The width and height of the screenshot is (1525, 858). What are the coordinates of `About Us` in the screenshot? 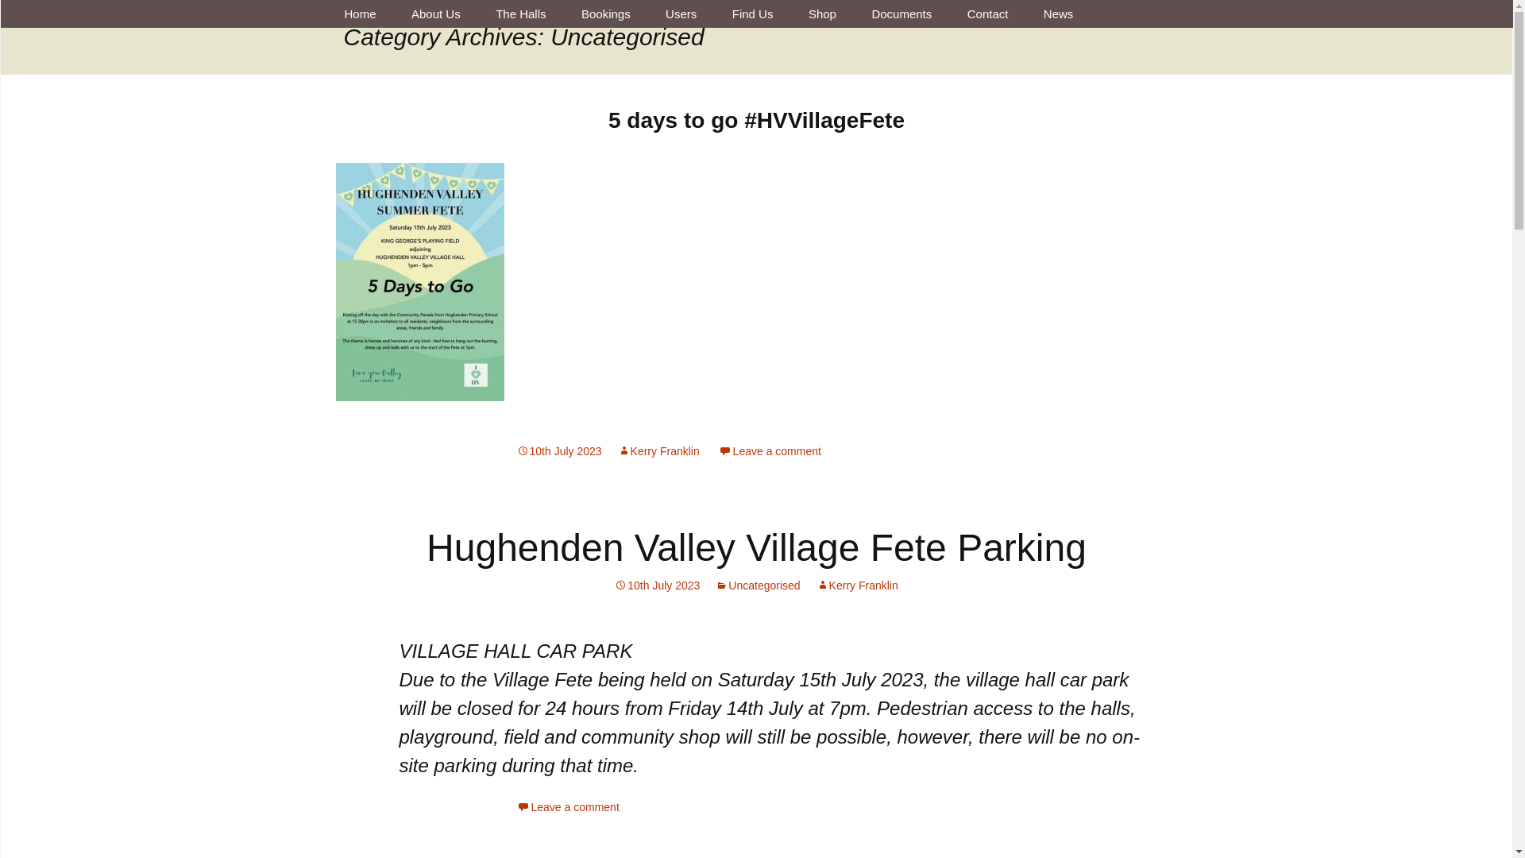 It's located at (435, 14).